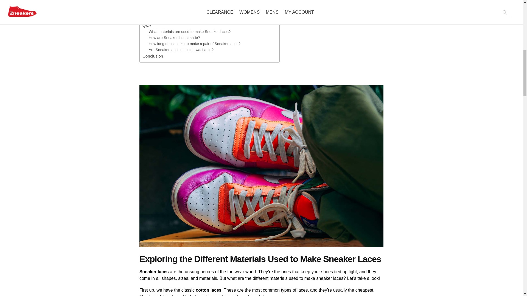 This screenshot has width=527, height=296. What do you see at coordinates (194, 44) in the screenshot?
I see `How long does it take to make a pair of Sneaker laces?` at bounding box center [194, 44].